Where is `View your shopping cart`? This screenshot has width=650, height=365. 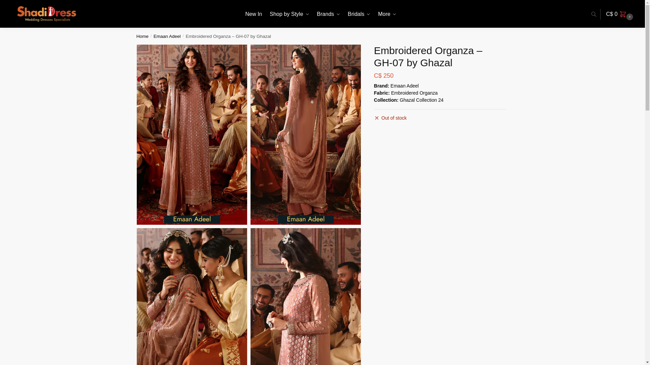
View your shopping cart is located at coordinates (620, 14).